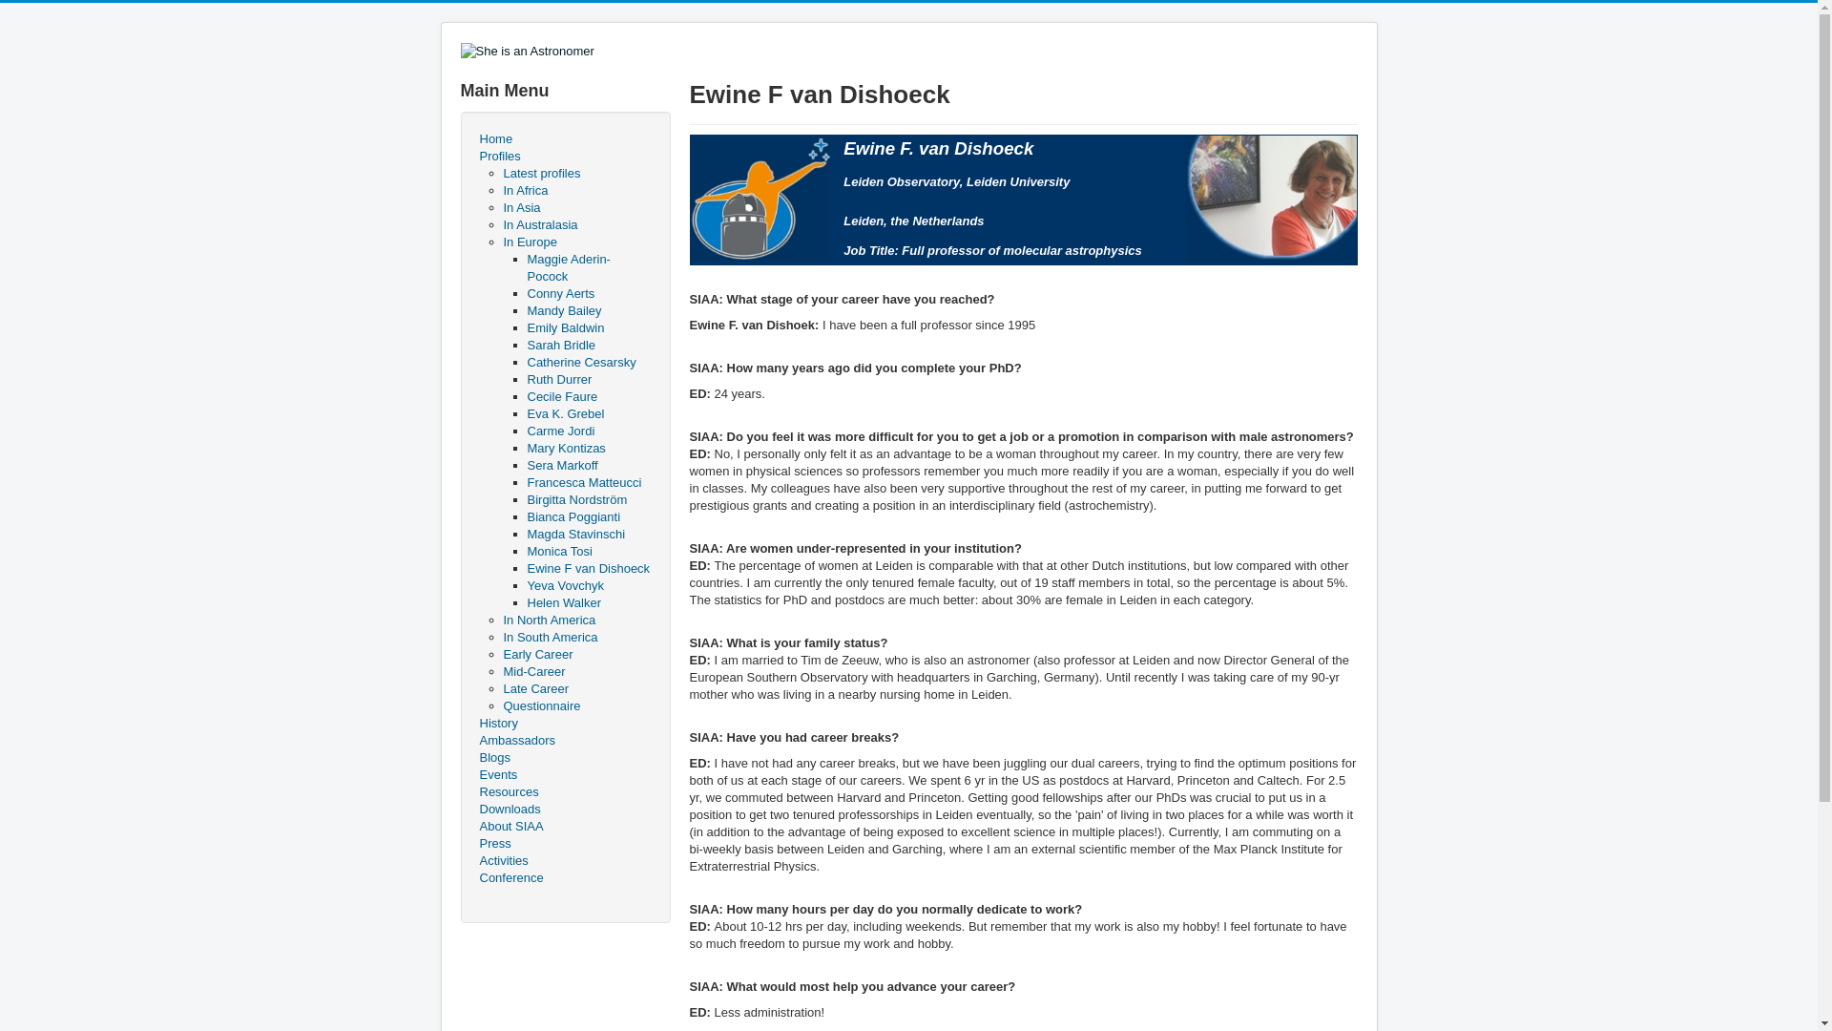 This screenshot has height=1031, width=1832. Describe the element at coordinates (565, 412) in the screenshot. I see `Eva K. Grebel` at that location.